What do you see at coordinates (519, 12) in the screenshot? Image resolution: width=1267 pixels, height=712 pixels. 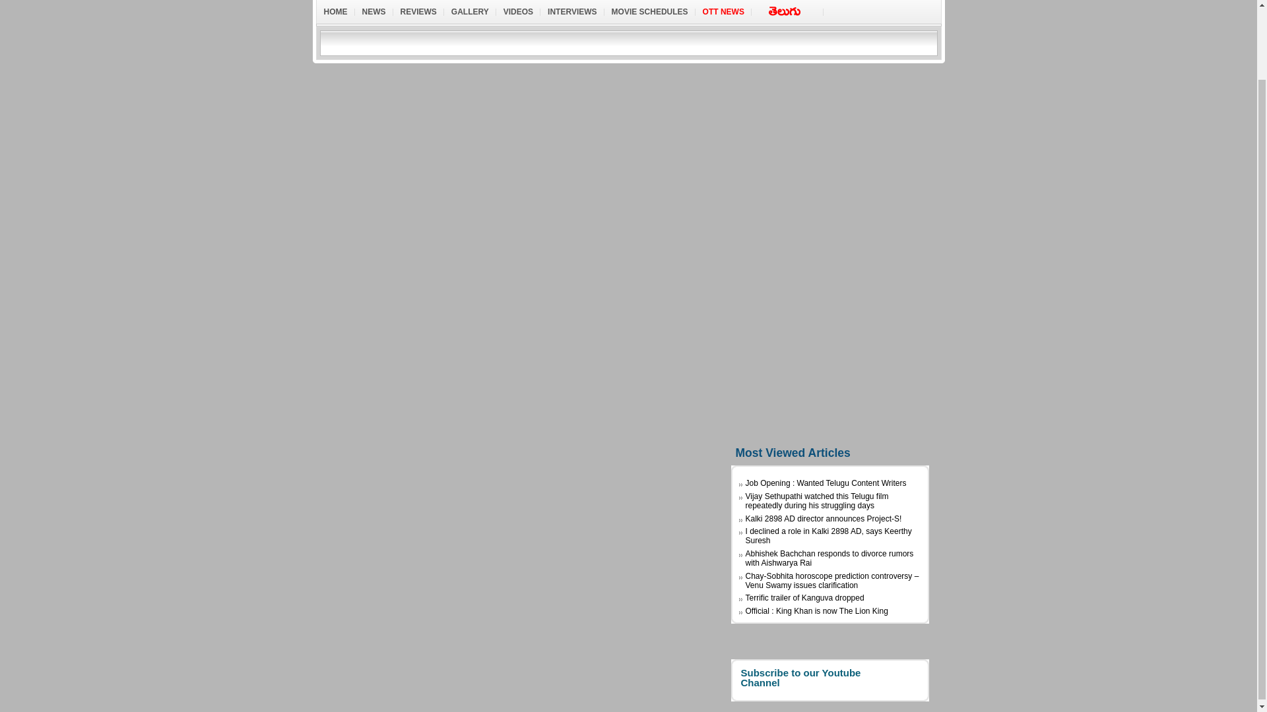 I see `VIDEOS` at bounding box center [519, 12].